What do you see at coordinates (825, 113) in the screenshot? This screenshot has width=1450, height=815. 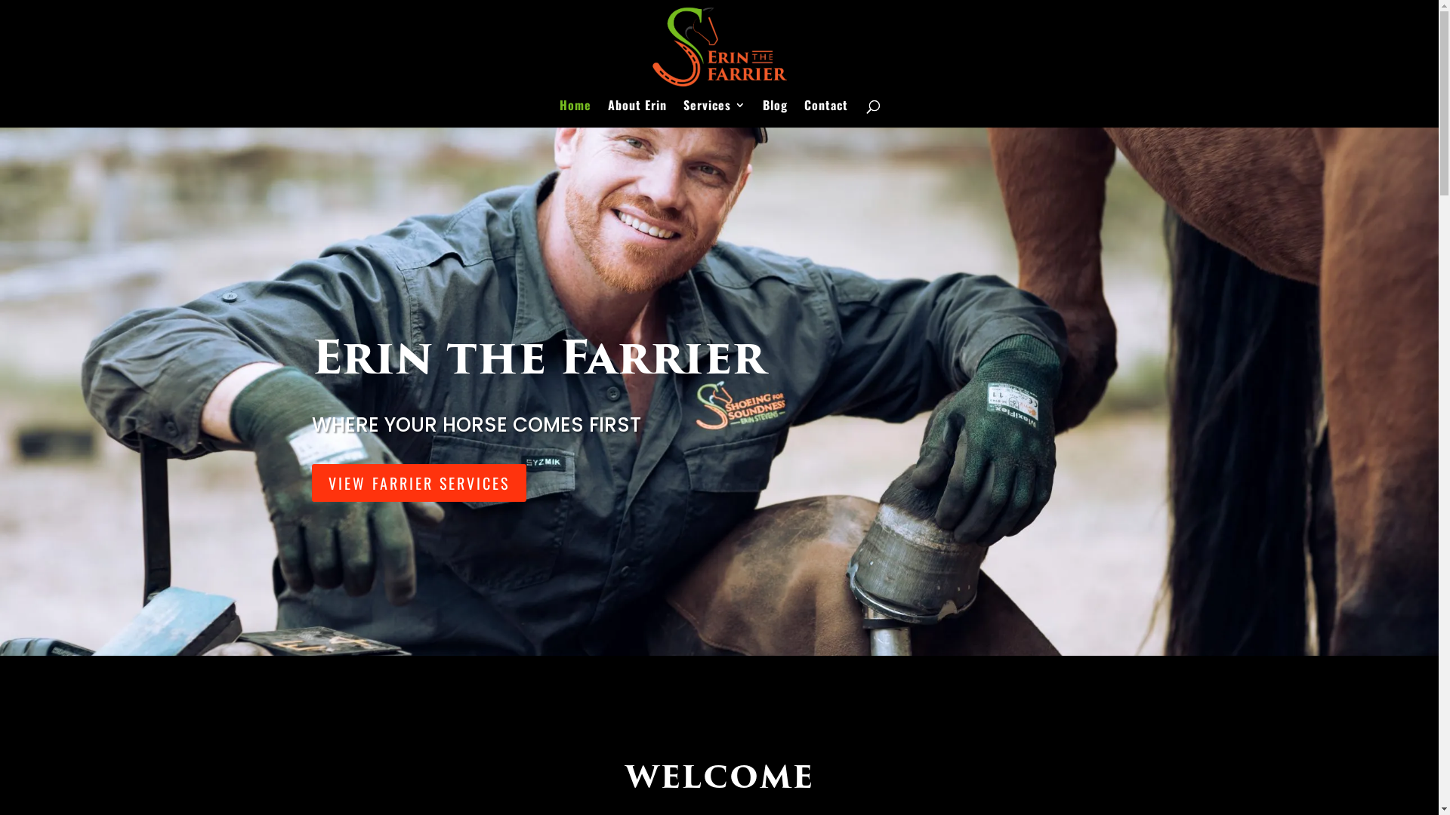 I see `Contact` at bounding box center [825, 113].